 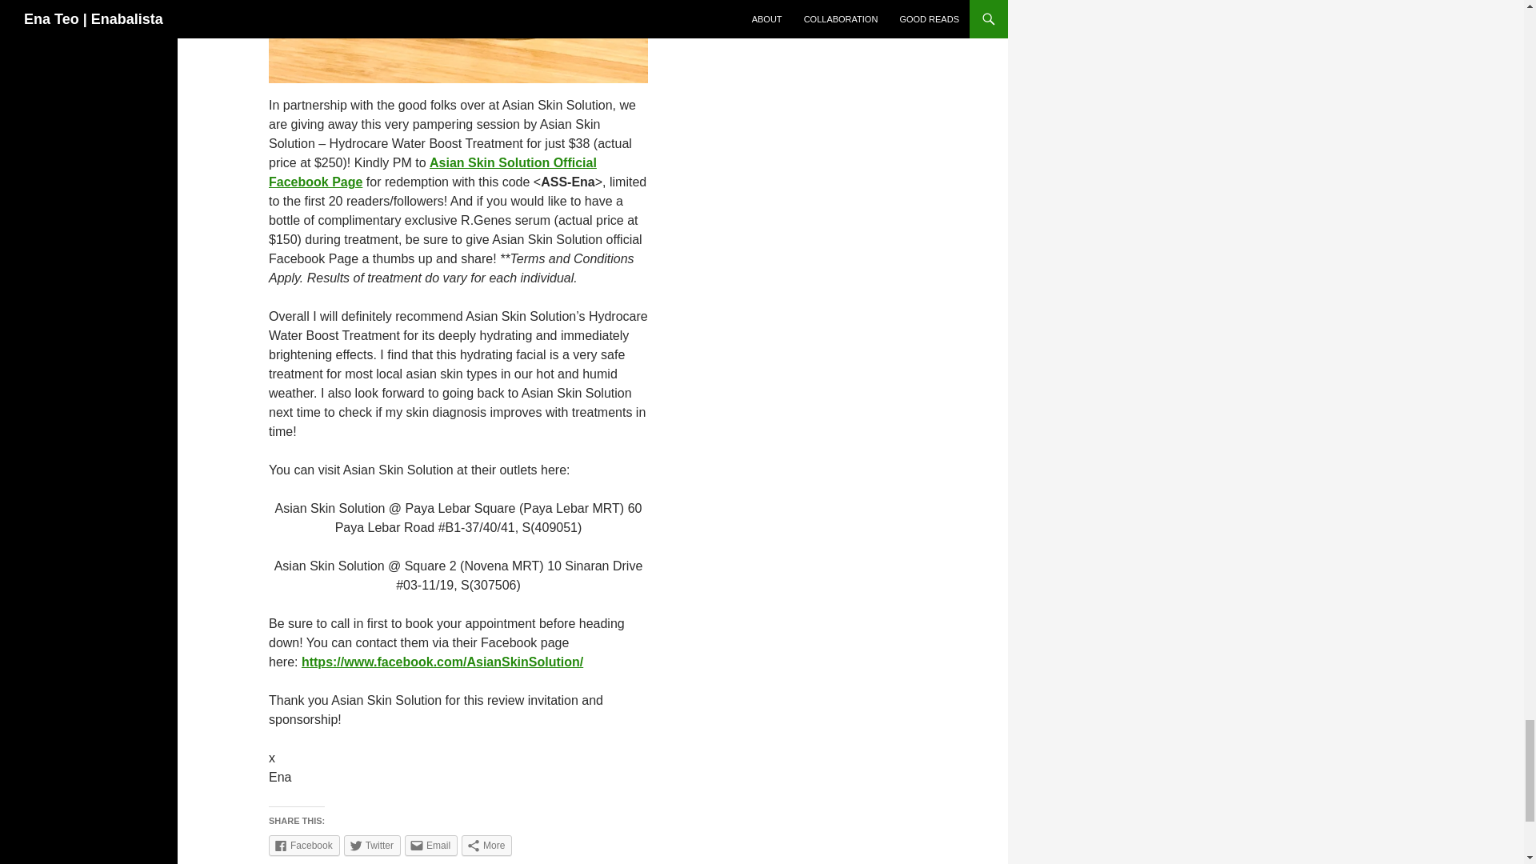 What do you see at coordinates (486, 846) in the screenshot?
I see `More` at bounding box center [486, 846].